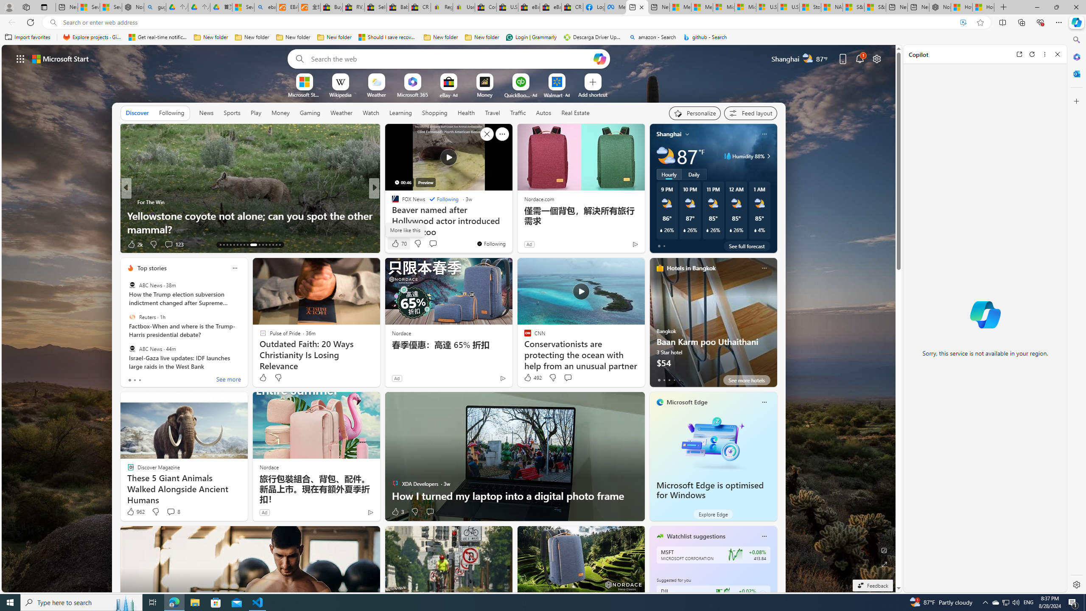  What do you see at coordinates (436, 244) in the screenshot?
I see `View comments 24 Comment` at bounding box center [436, 244].